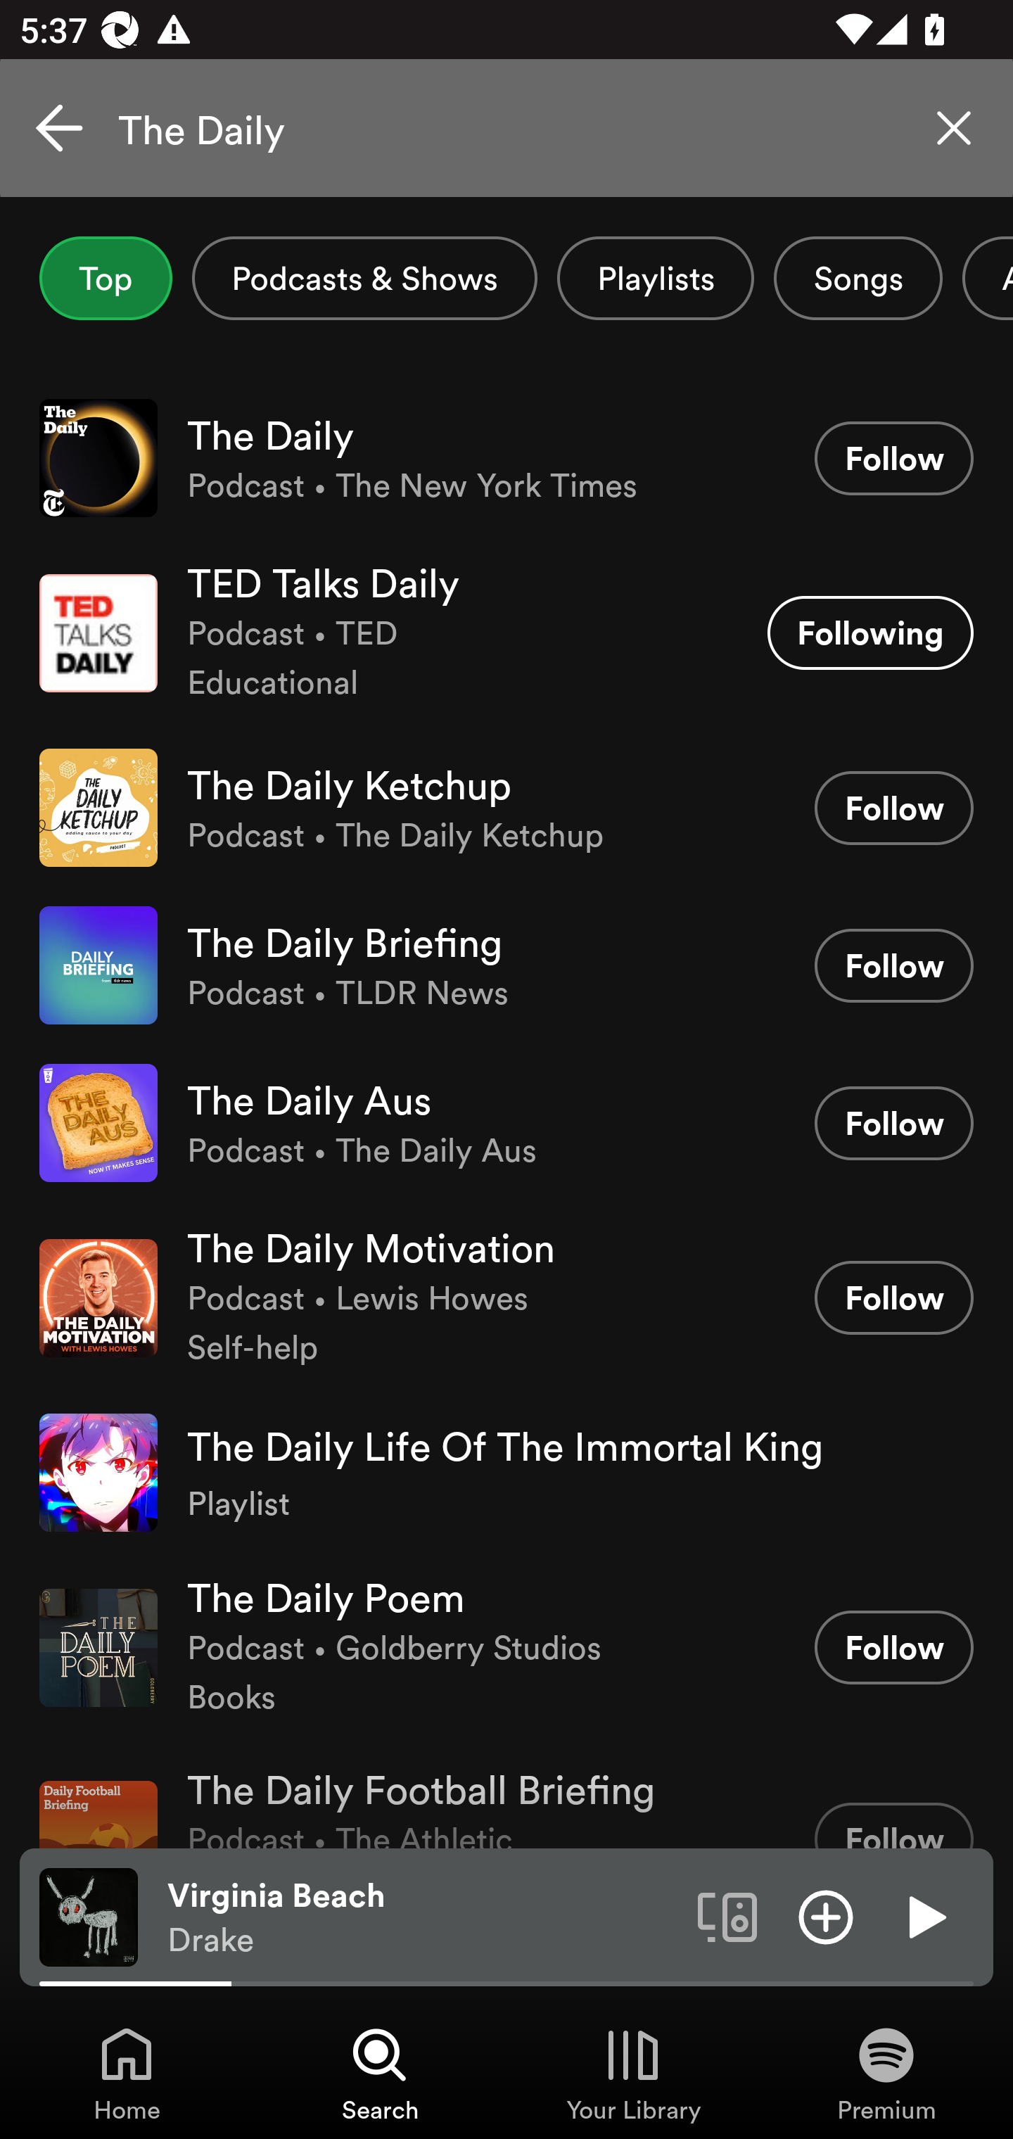 This screenshot has width=1013, height=2139. I want to click on Add item, so click(826, 1916).